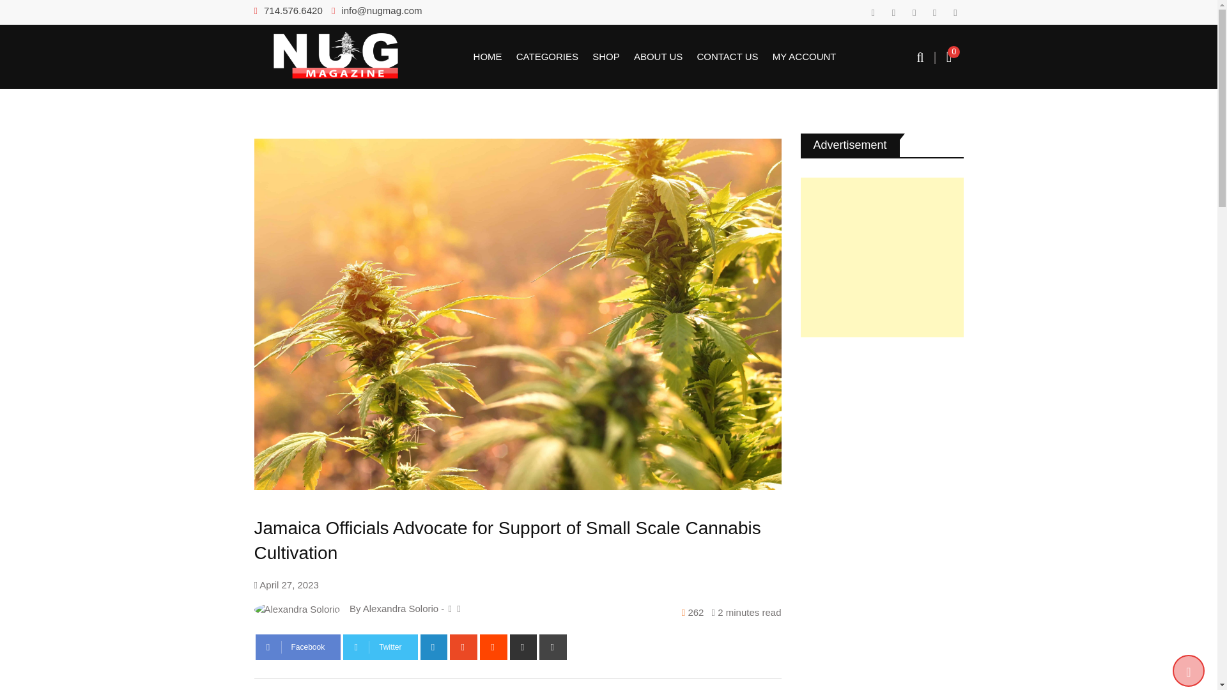 This screenshot has width=1227, height=690. Describe the element at coordinates (547, 56) in the screenshot. I see `CATEGORIES` at that location.